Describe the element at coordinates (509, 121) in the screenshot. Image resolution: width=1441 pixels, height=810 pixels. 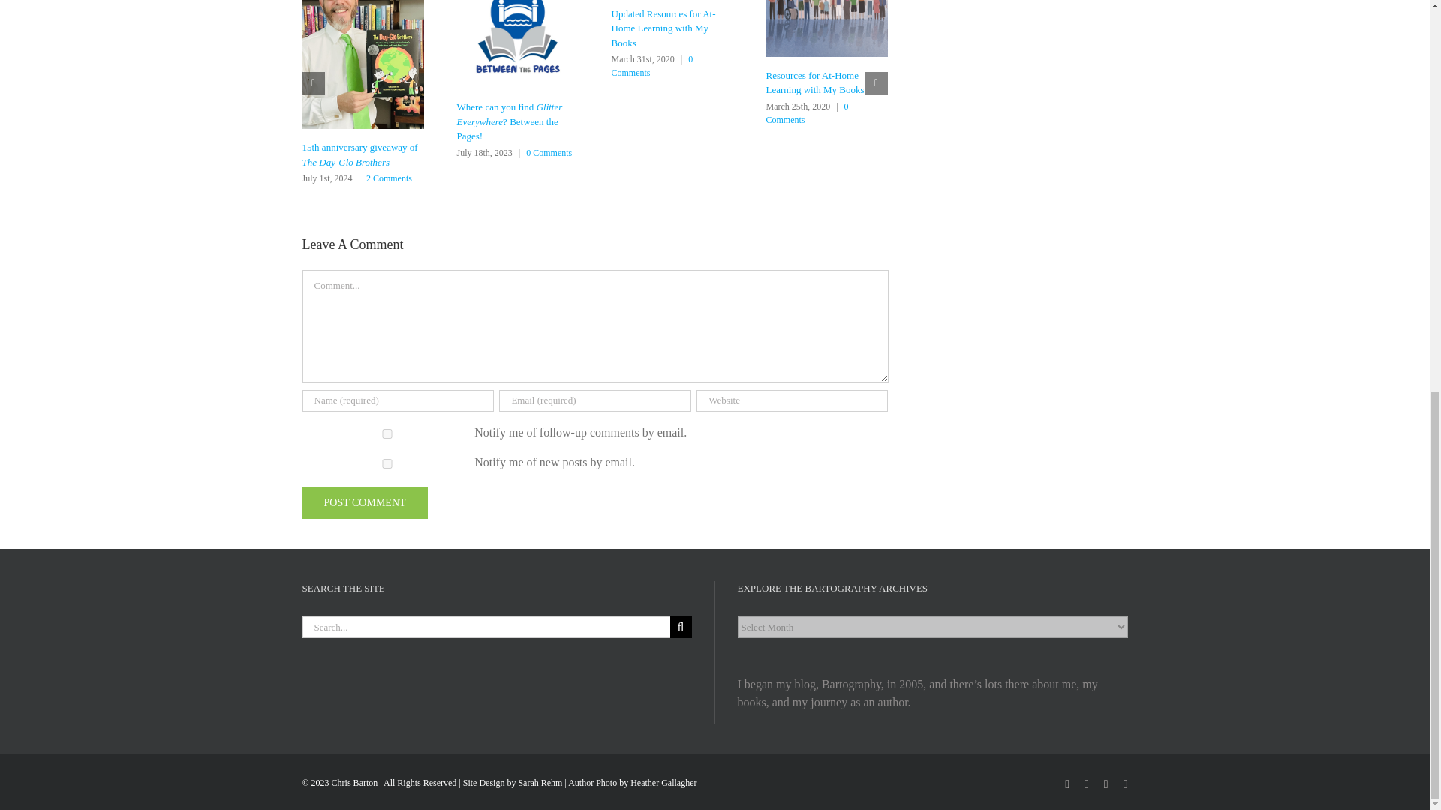
I see `Where can you find Glitter Everywhere? Between the Pages!` at that location.